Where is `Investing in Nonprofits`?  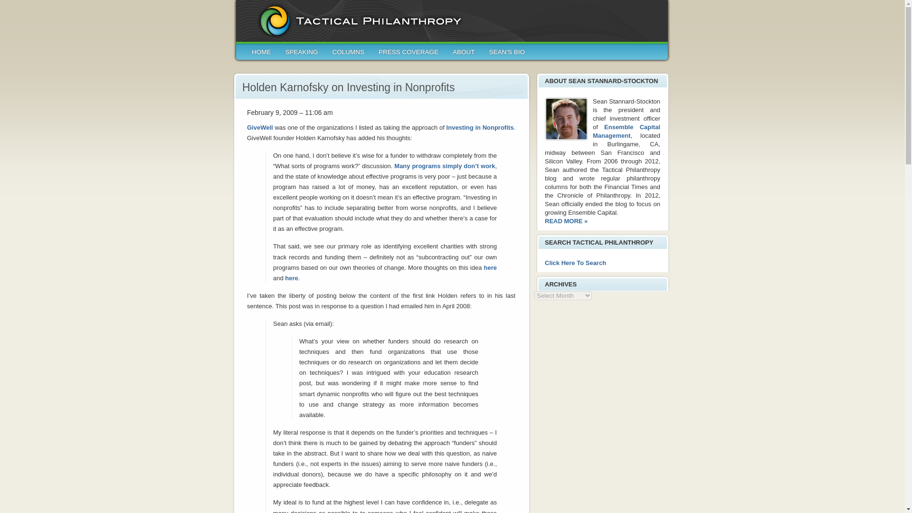 Investing in Nonprofits is located at coordinates (480, 127).